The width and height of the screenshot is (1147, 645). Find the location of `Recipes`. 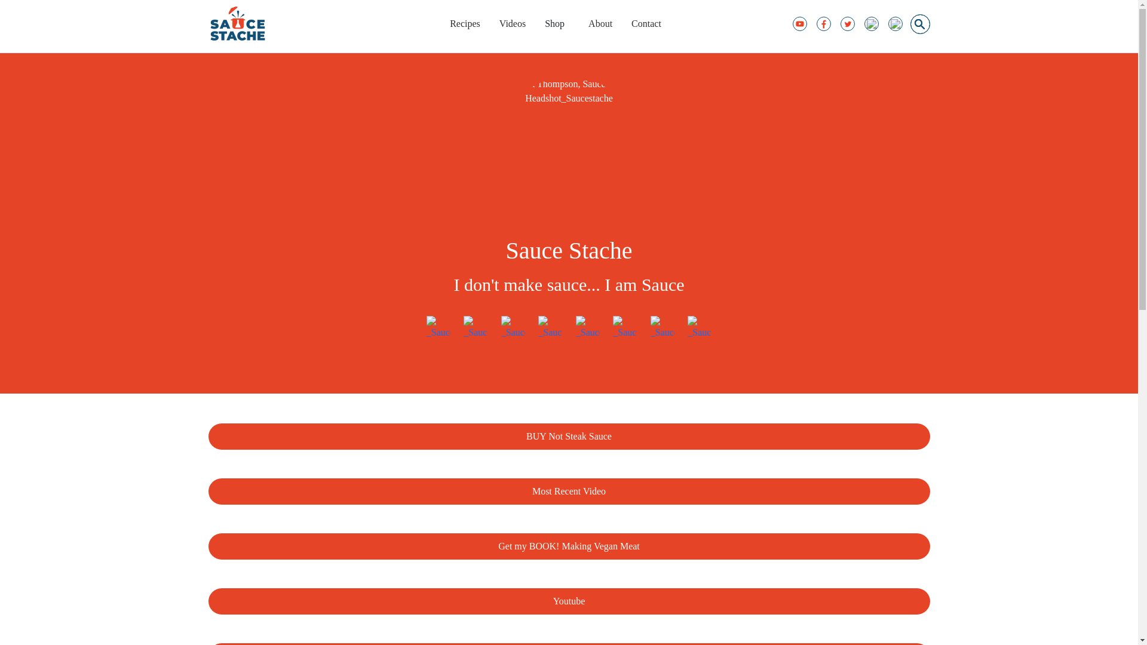

Recipes is located at coordinates (465, 23).